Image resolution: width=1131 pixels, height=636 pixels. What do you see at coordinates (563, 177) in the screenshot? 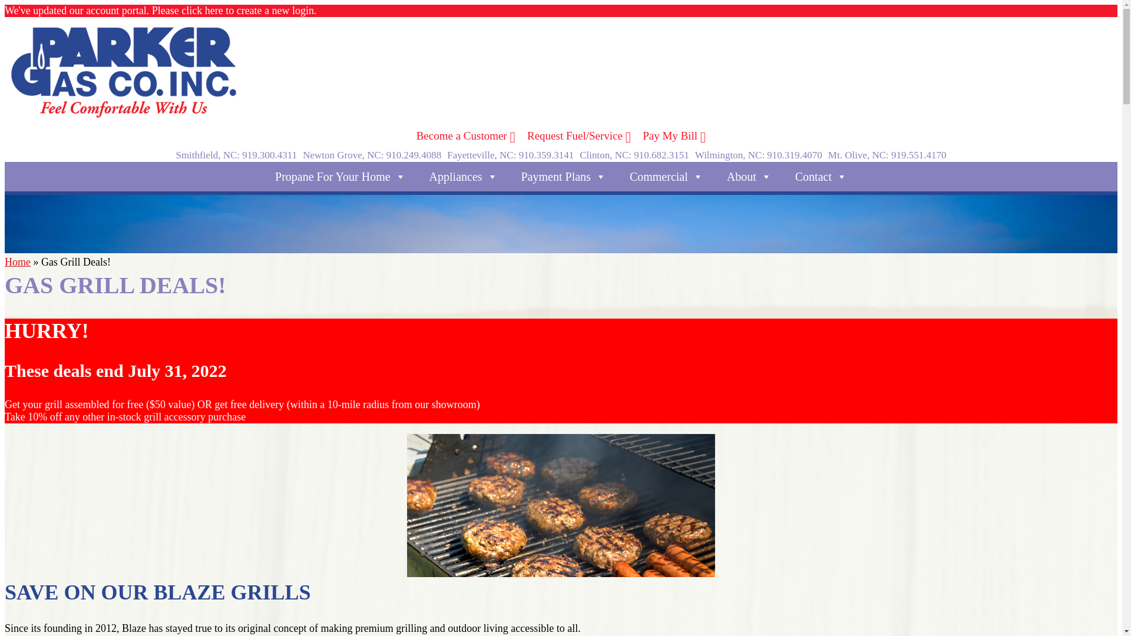
I see `Payment Plans` at bounding box center [563, 177].